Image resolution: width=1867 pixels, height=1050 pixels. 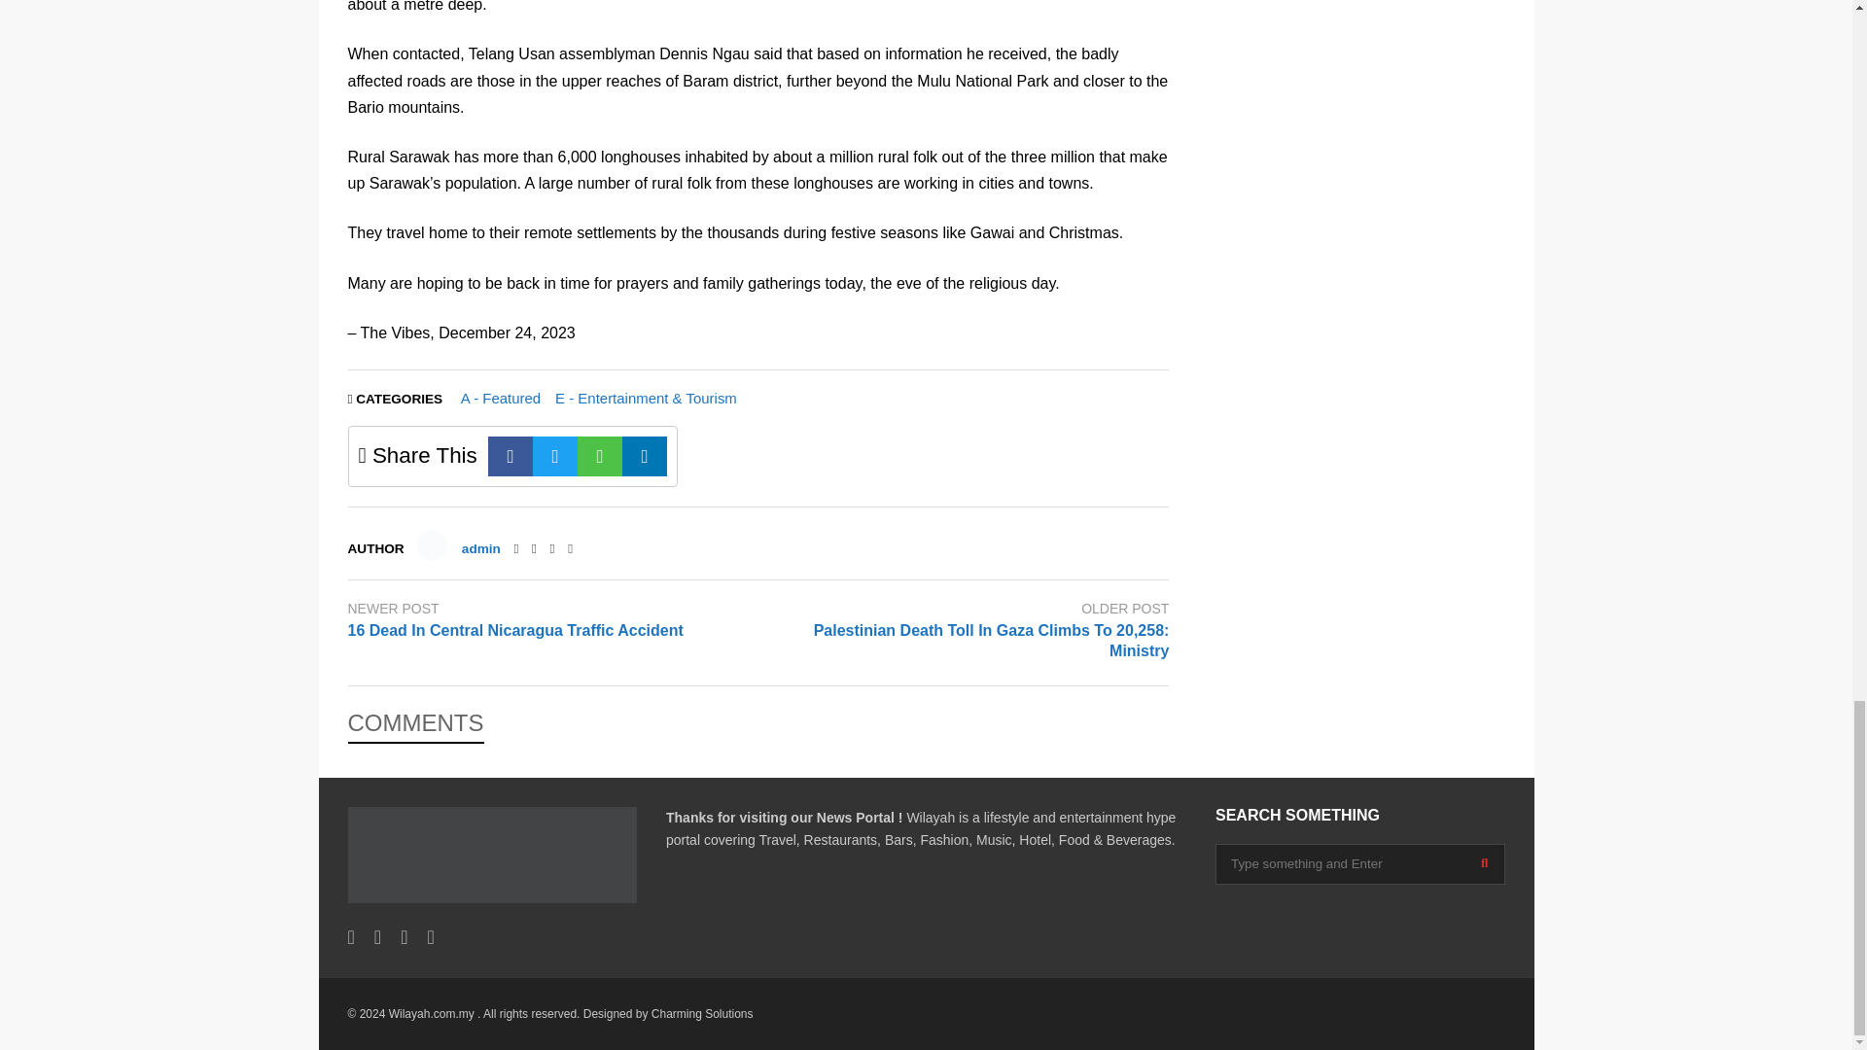 I want to click on Facebook, so click(x=510, y=457).